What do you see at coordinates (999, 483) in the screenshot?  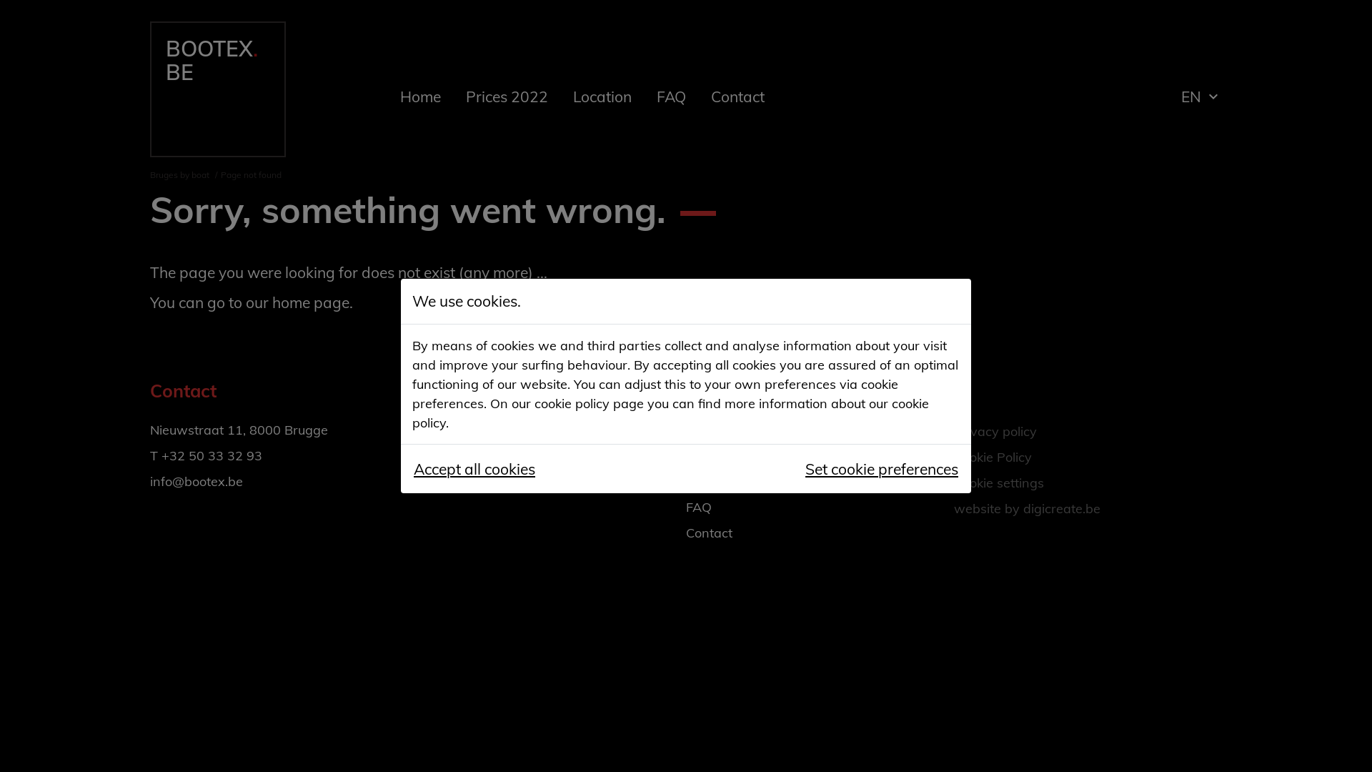 I see `Cookie settings` at bounding box center [999, 483].